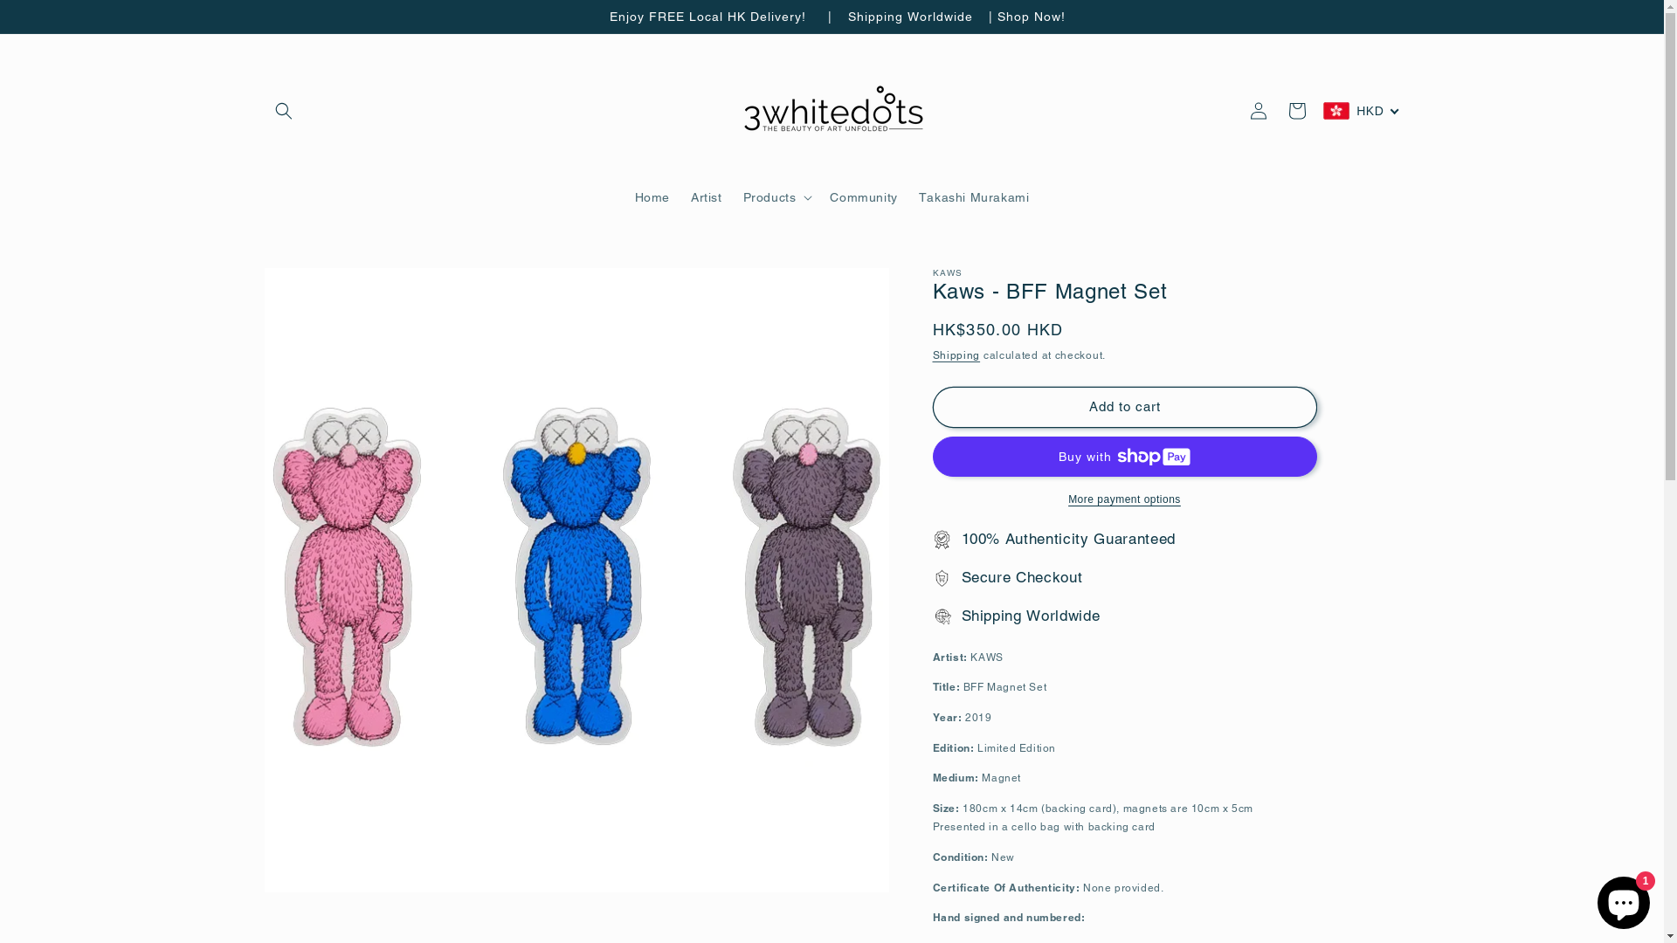 The image size is (1677, 943). I want to click on Artist, so click(707, 197).